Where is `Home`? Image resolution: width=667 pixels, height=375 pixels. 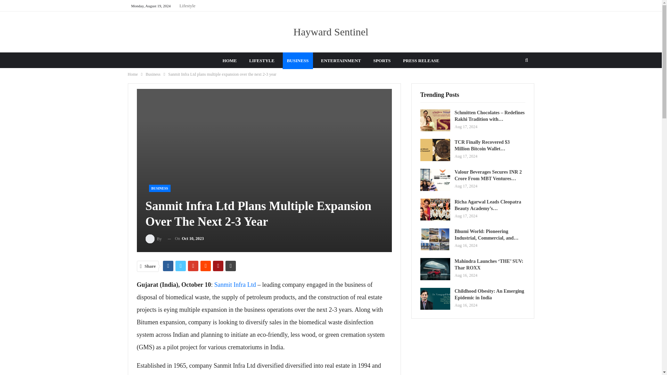
Home is located at coordinates (133, 74).